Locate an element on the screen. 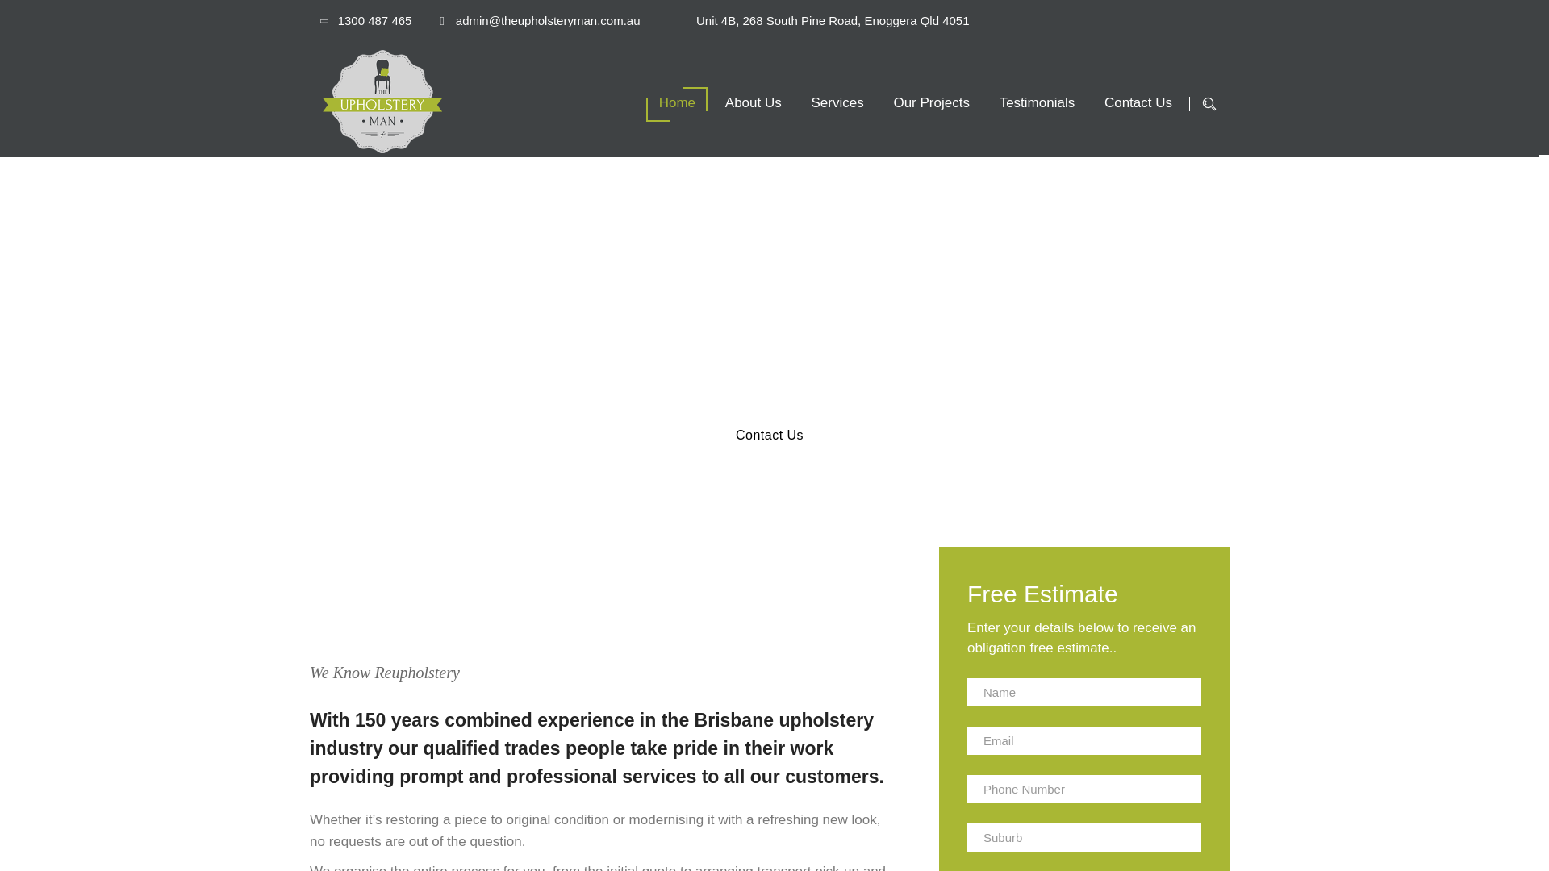  Contact Us is located at coordinates (1138, 102).